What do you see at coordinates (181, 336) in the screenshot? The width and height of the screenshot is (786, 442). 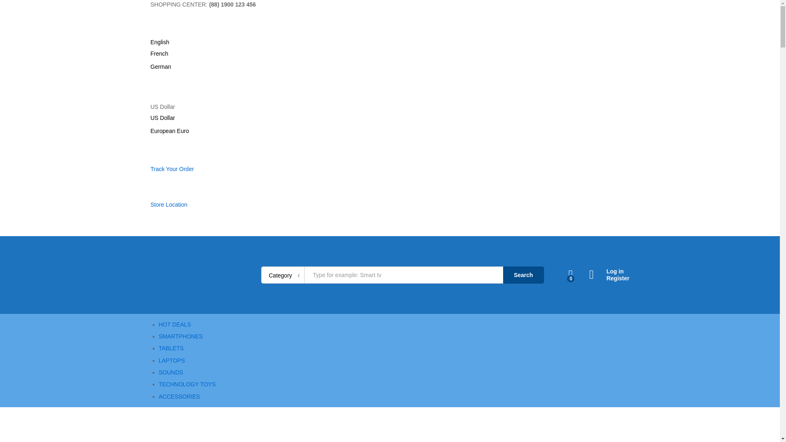 I see `SMARTPHONES` at bounding box center [181, 336].